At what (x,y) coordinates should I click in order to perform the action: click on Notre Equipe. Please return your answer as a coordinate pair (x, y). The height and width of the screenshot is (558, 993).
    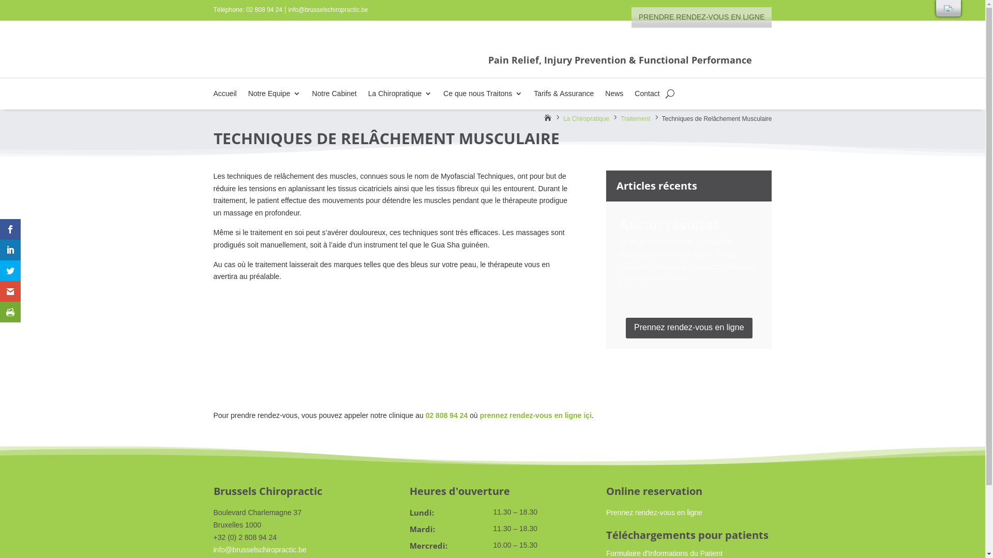
    Looking at the image, I should click on (275, 96).